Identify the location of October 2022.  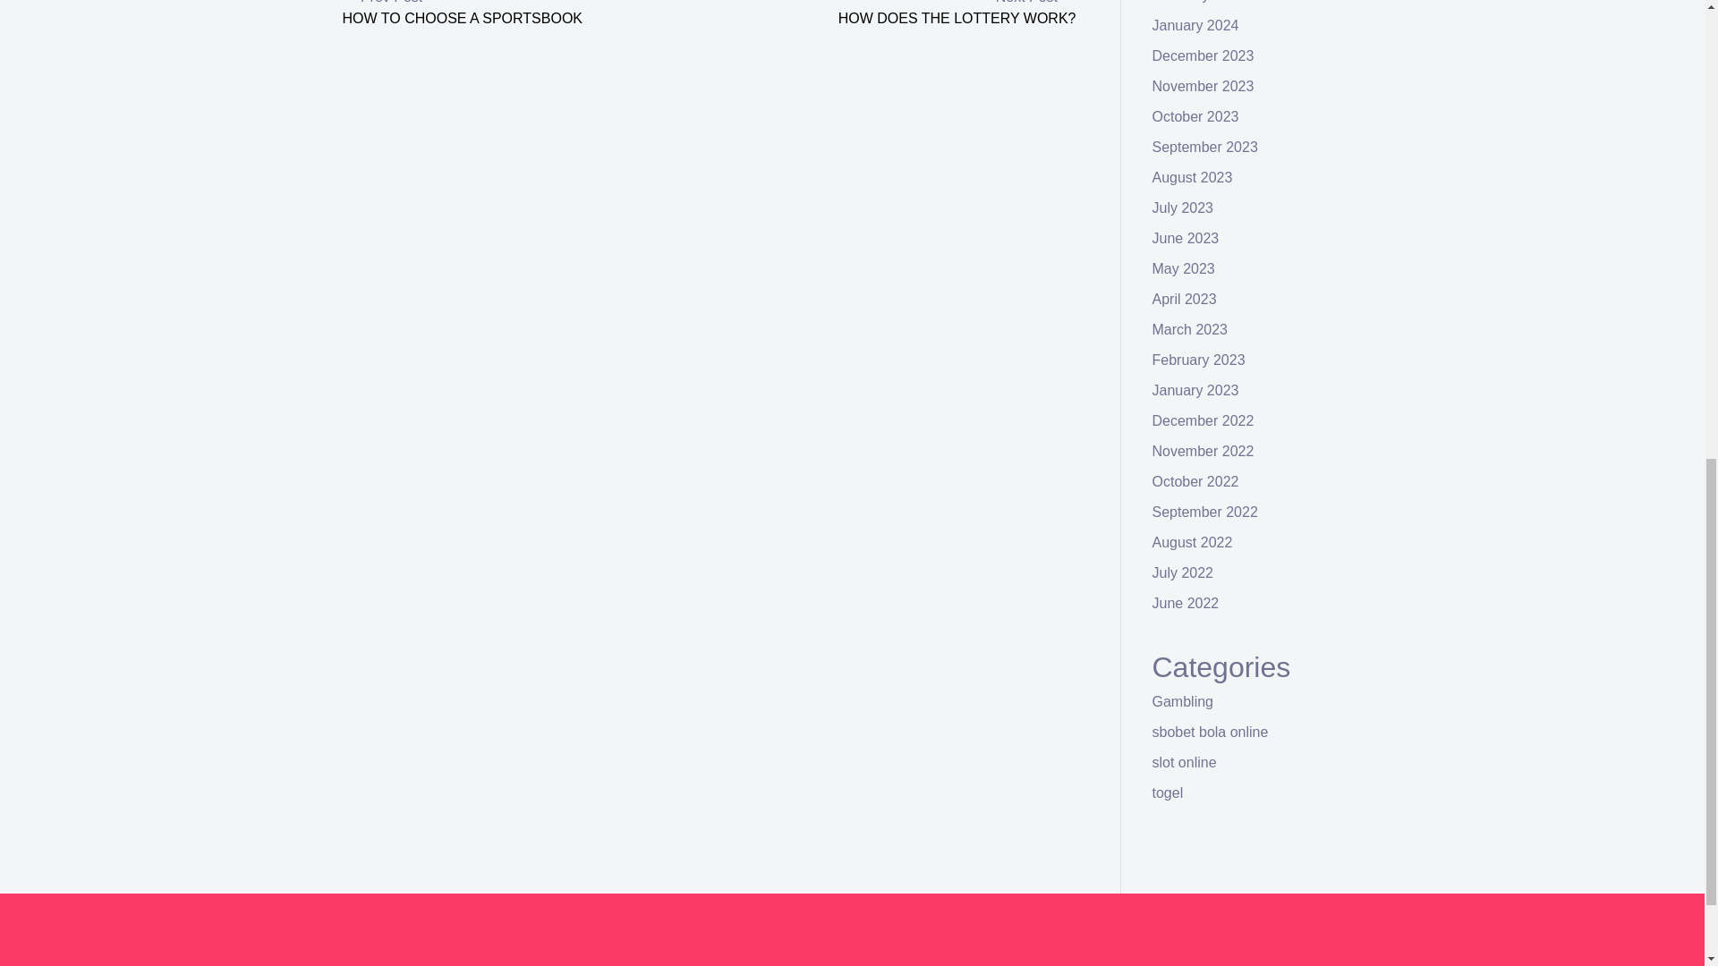
(1195, 481).